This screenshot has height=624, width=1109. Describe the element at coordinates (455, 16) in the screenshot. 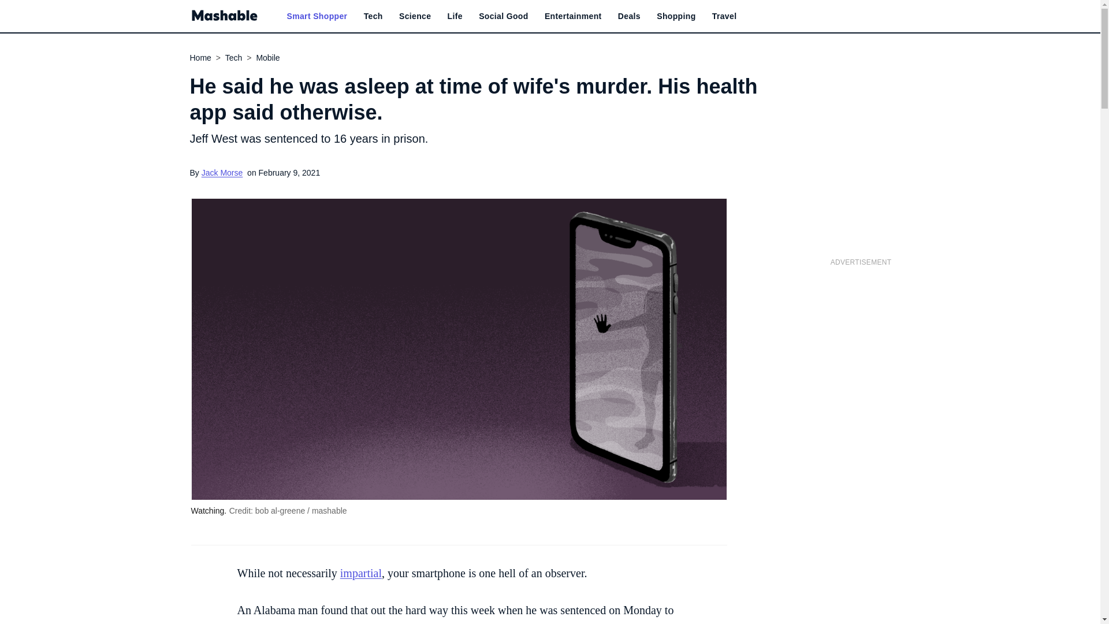

I see `Life` at that location.